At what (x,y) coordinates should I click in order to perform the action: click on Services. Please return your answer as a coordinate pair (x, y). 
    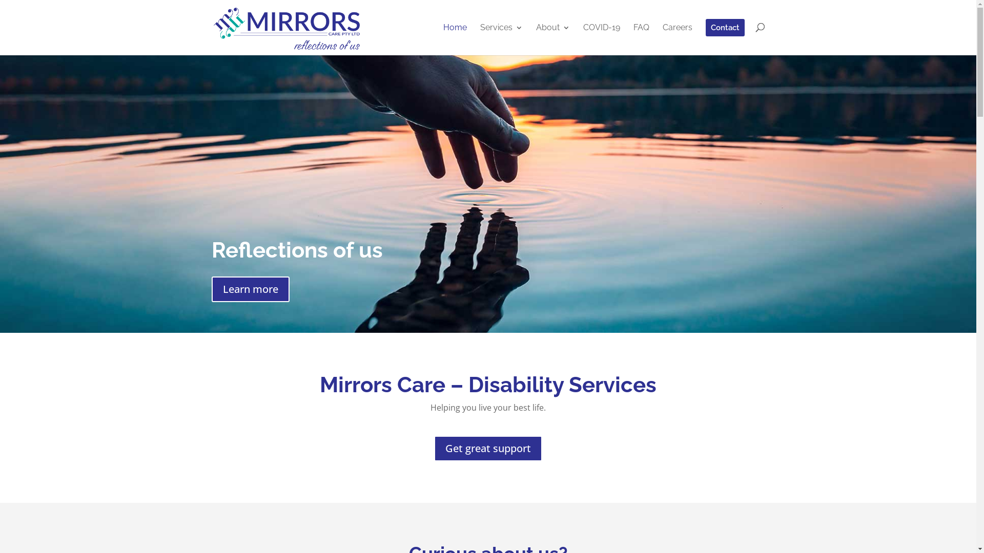
    Looking at the image, I should click on (501, 39).